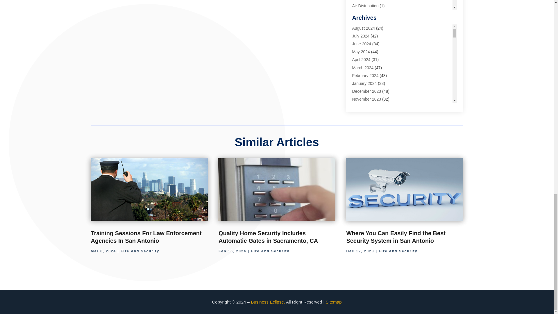 The width and height of the screenshot is (558, 314). Describe the element at coordinates (365, 6) in the screenshot. I see `Air Distribution` at that location.